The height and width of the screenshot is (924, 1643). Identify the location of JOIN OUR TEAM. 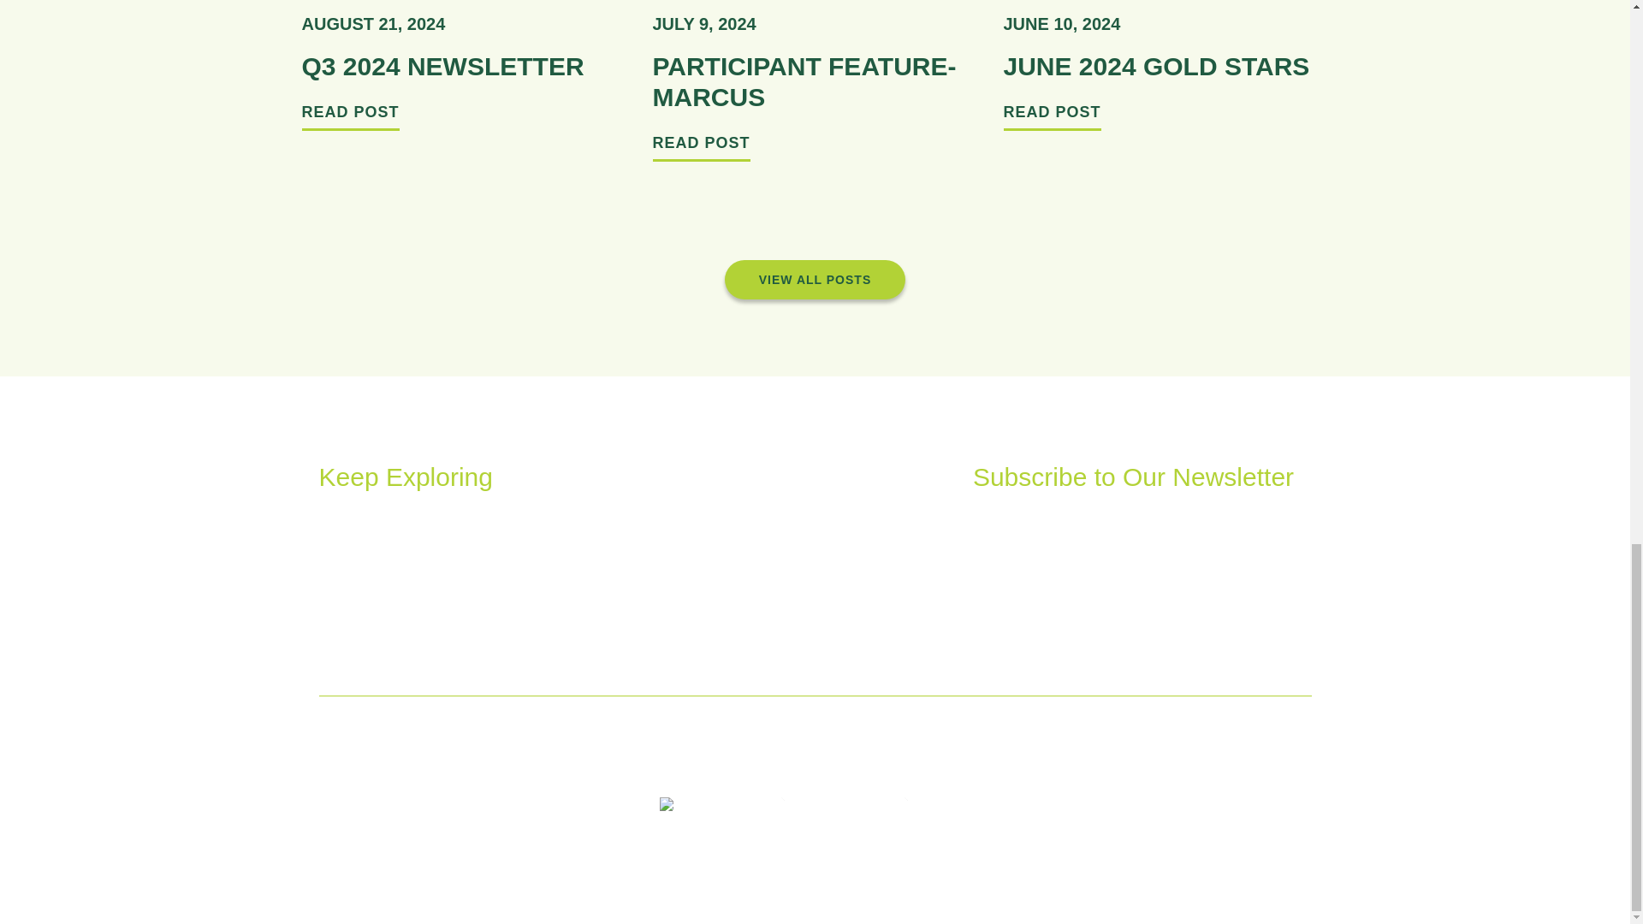
(555, 613).